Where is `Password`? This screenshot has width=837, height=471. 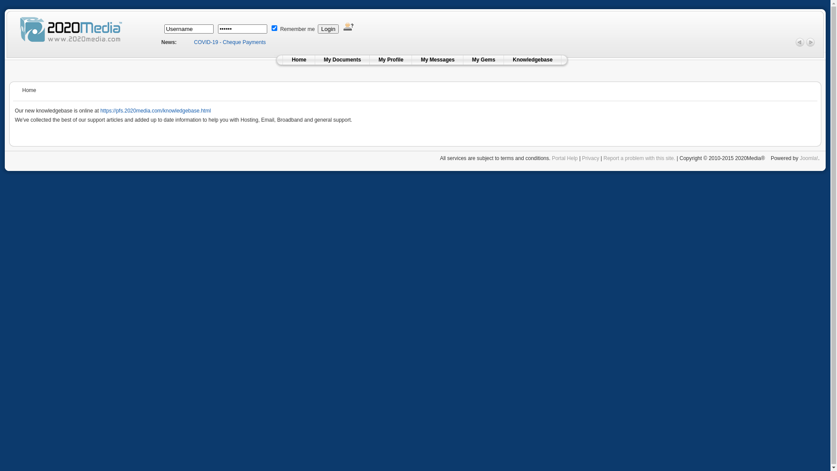
Password is located at coordinates (242, 29).